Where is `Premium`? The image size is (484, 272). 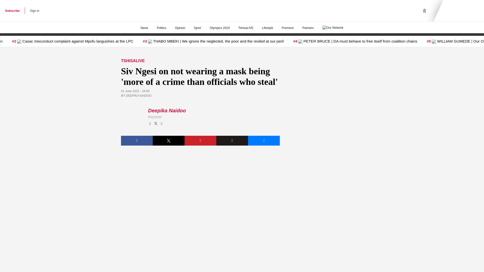
Premium is located at coordinates (288, 28).